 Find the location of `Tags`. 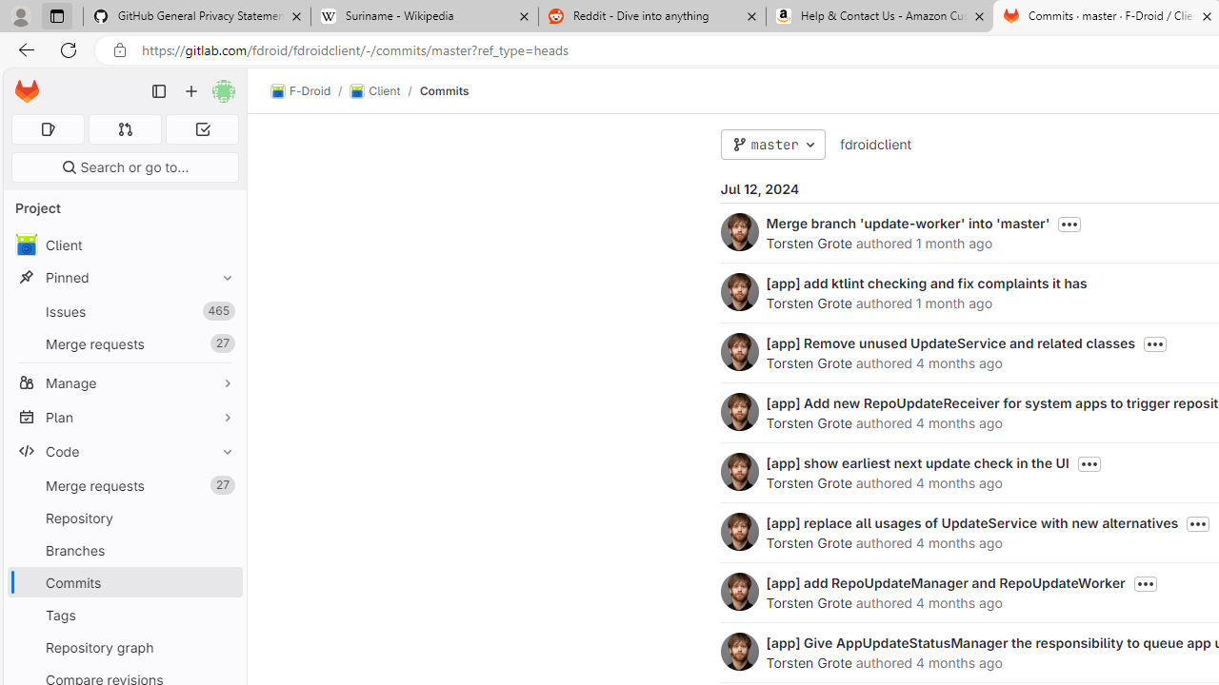

Tags is located at coordinates (124, 615).